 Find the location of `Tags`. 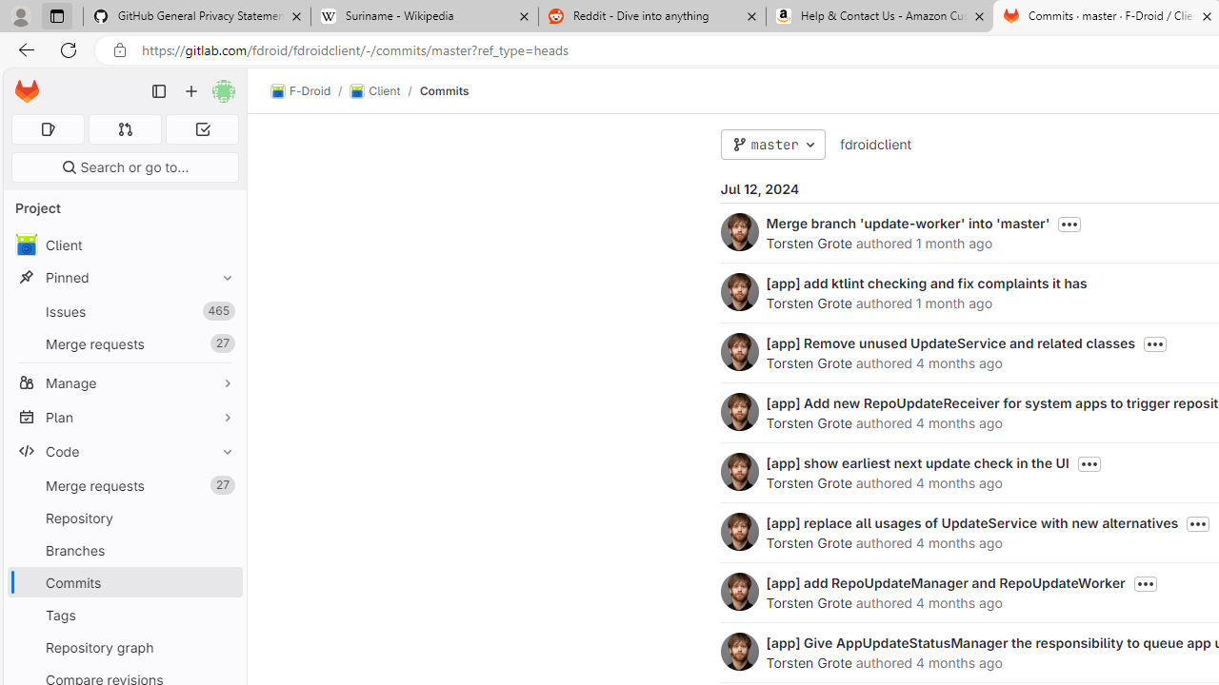

Tags is located at coordinates (124, 615).